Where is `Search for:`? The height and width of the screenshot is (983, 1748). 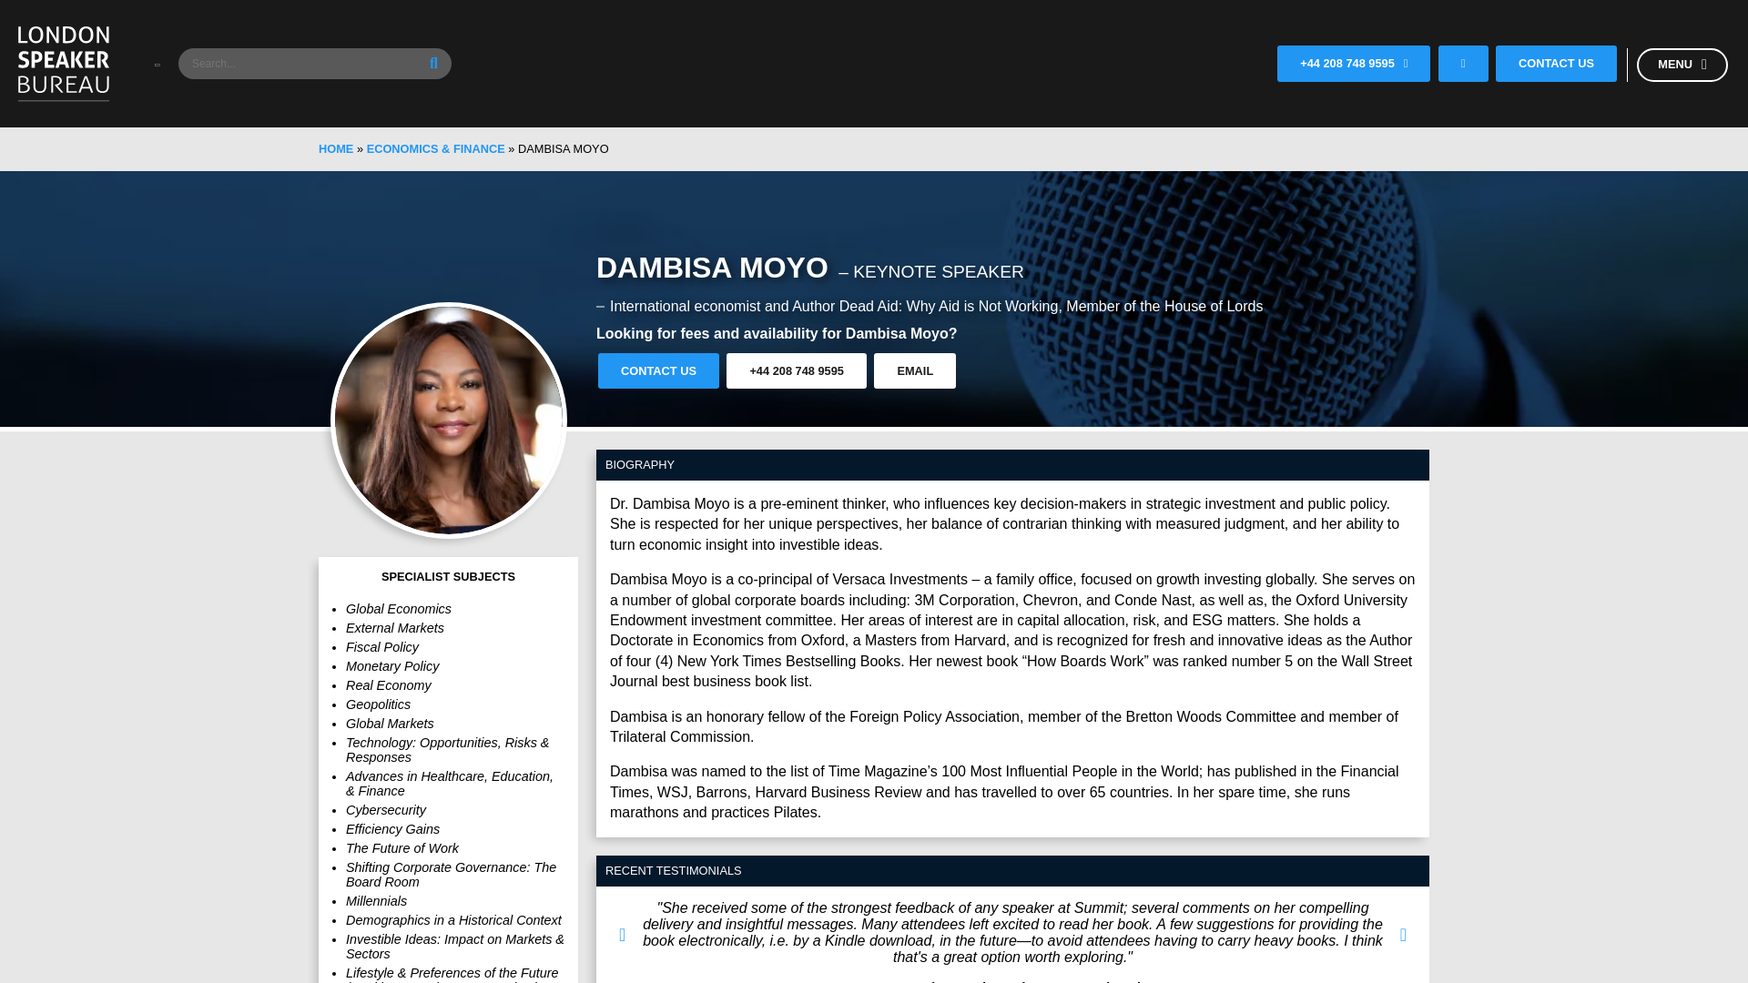
Search for: is located at coordinates (314, 64).